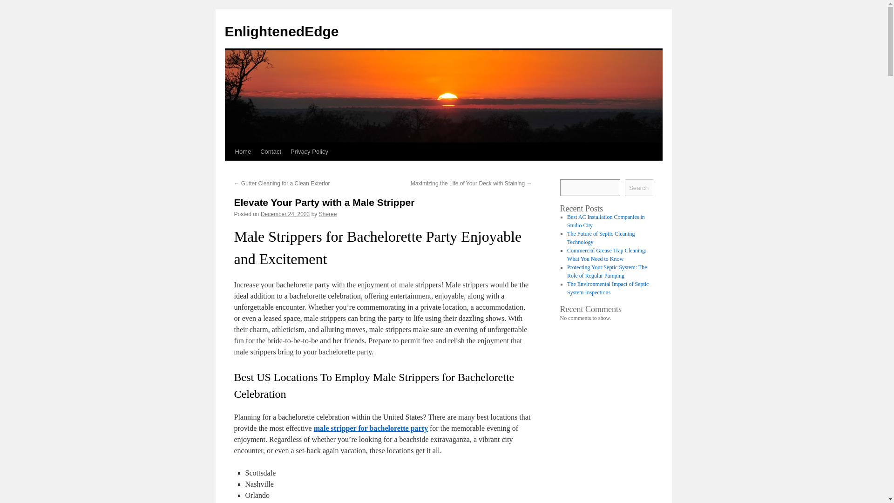 Image resolution: width=894 pixels, height=503 pixels. Describe the element at coordinates (608, 288) in the screenshot. I see `The Environmental Impact of Septic System Inspections` at that location.